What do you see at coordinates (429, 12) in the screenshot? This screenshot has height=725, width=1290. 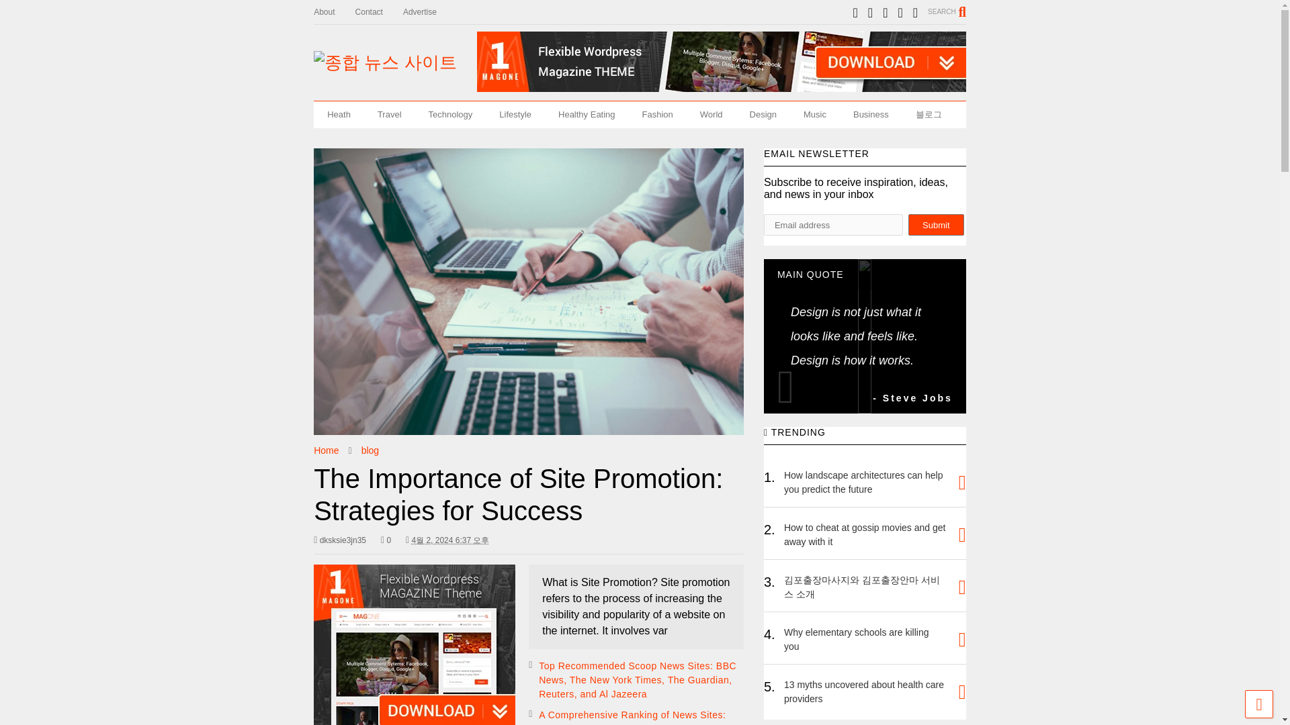 I see `Advertise` at bounding box center [429, 12].